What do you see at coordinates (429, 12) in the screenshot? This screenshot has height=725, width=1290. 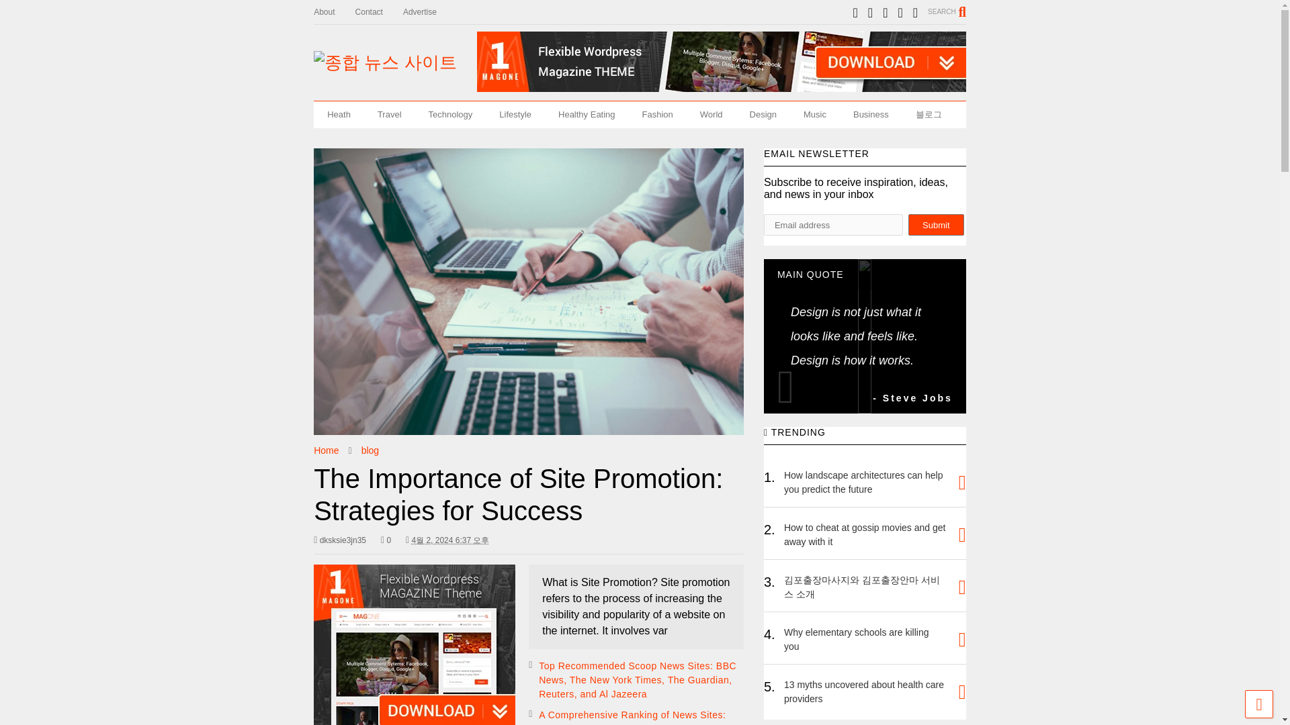 I see `Advertise` at bounding box center [429, 12].